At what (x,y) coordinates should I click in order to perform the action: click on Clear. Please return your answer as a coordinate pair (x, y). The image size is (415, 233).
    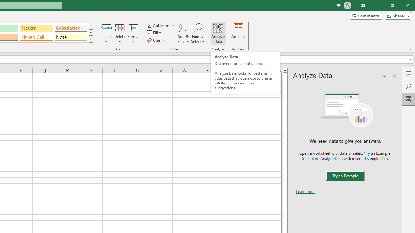
    Looking at the image, I should click on (157, 40).